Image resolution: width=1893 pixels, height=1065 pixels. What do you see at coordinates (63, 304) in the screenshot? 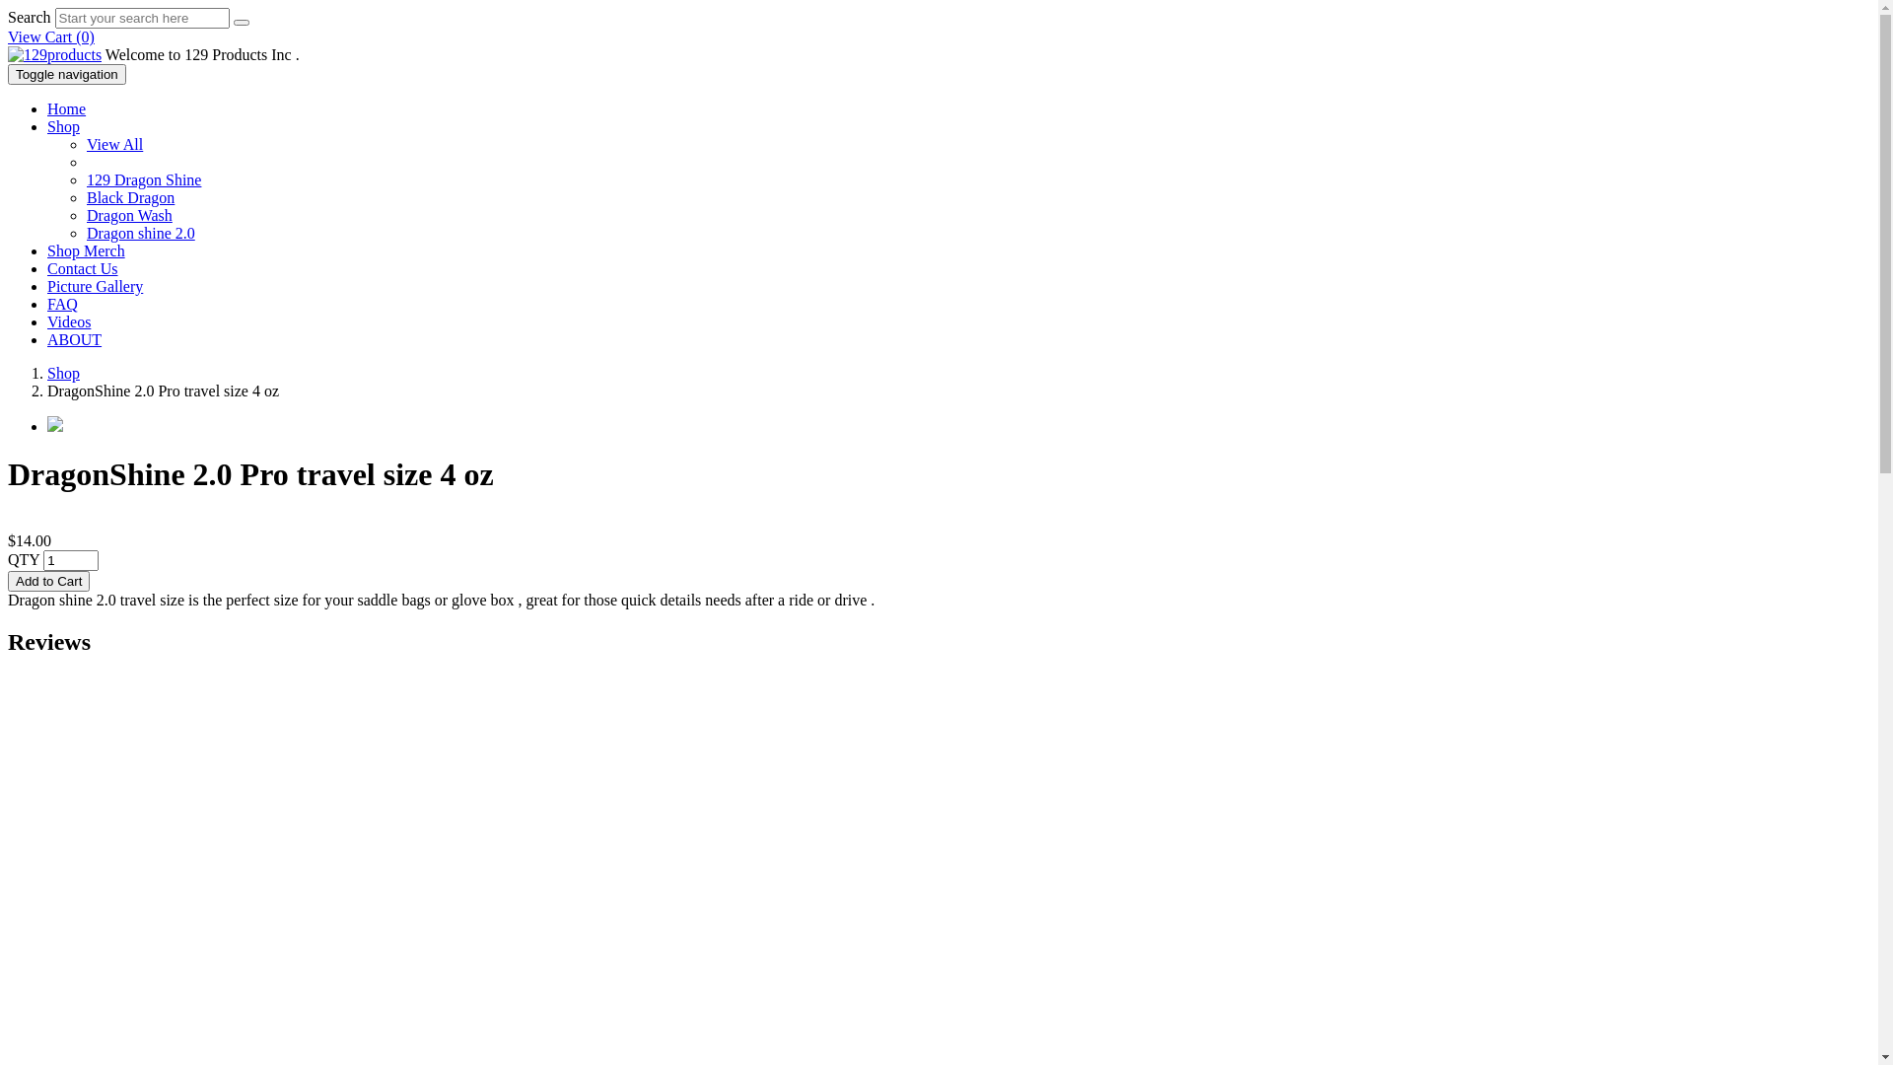
I see `FAQ` at bounding box center [63, 304].